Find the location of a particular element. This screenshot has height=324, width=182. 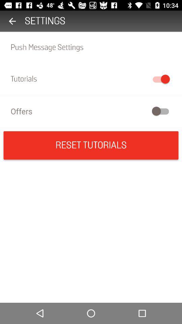

open the icon next to the settings item is located at coordinates (12, 21).